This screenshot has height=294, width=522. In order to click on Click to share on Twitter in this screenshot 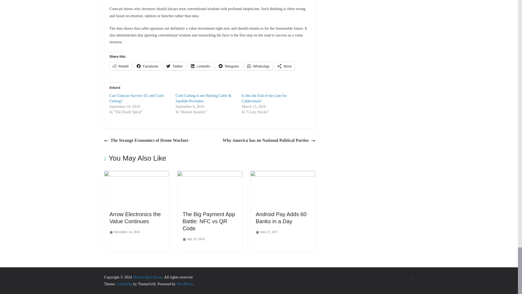, I will do `click(175, 66)`.